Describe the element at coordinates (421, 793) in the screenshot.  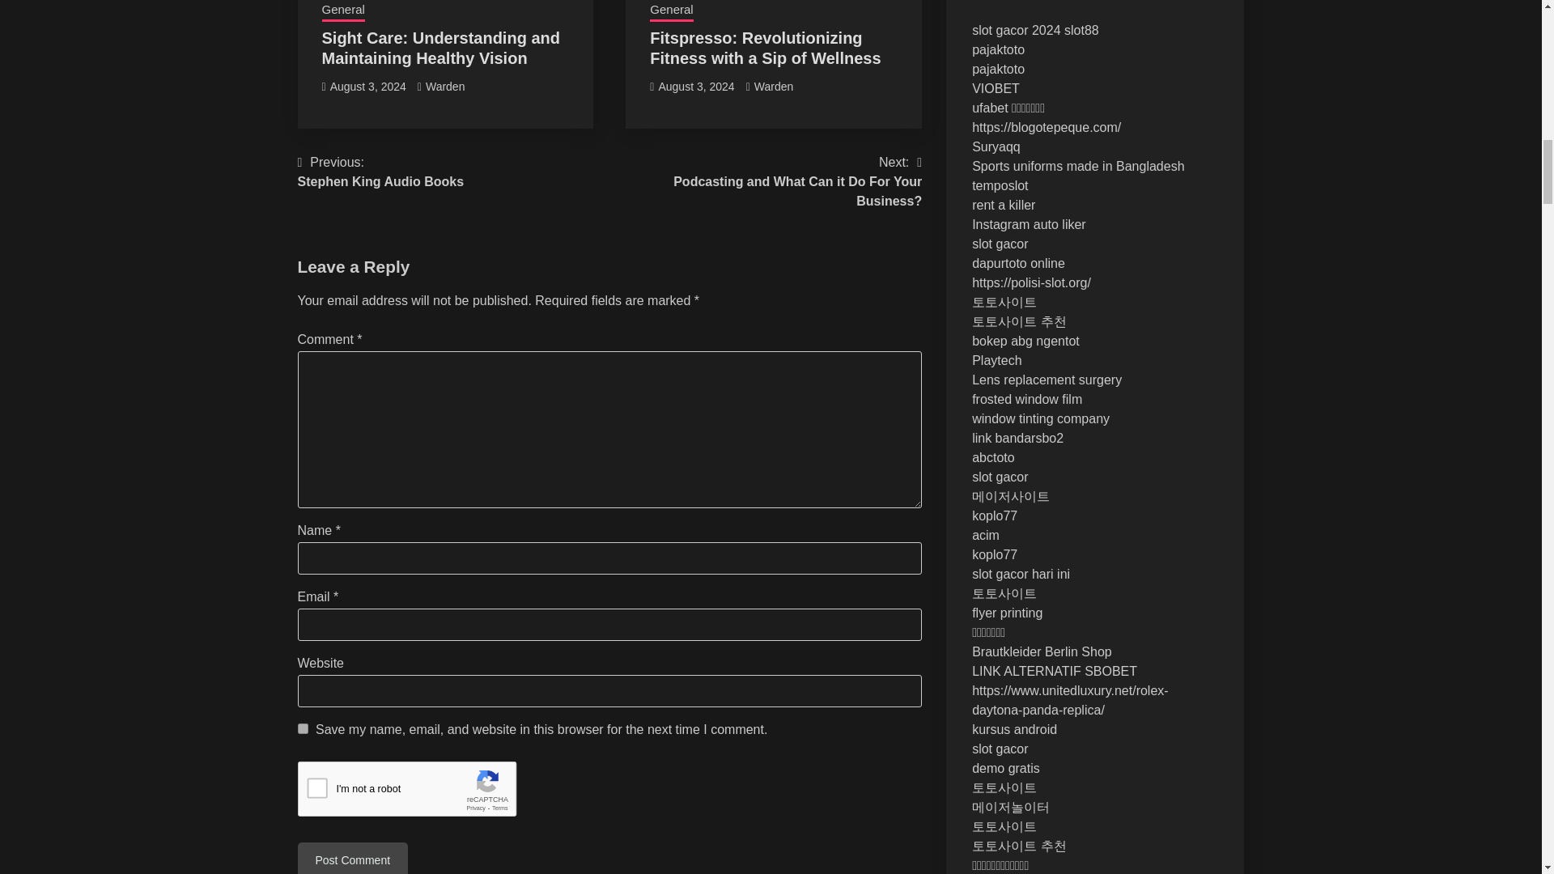
I see `reCAPTCHA` at that location.